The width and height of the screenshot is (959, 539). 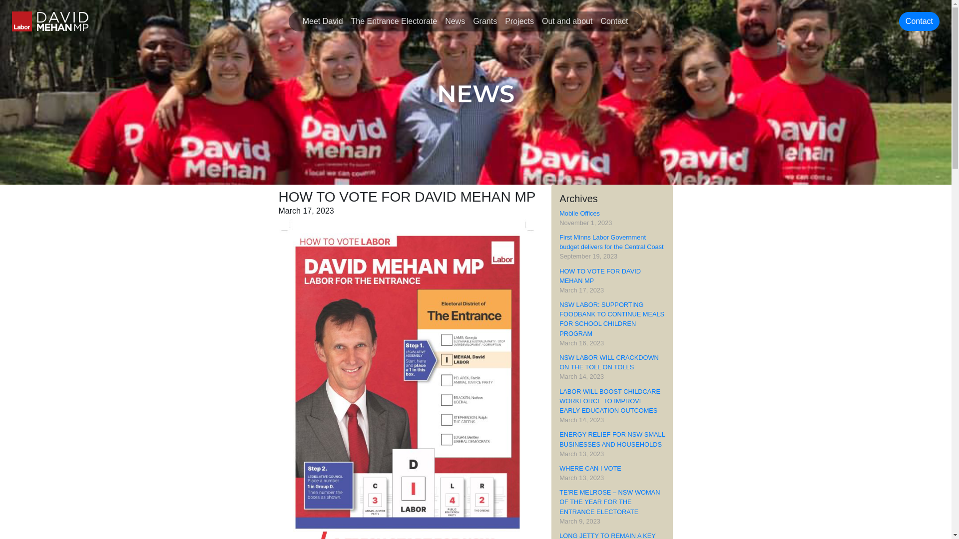 I want to click on HOW TO VOTE FOR DAVID MEHAN MP, so click(x=600, y=276).